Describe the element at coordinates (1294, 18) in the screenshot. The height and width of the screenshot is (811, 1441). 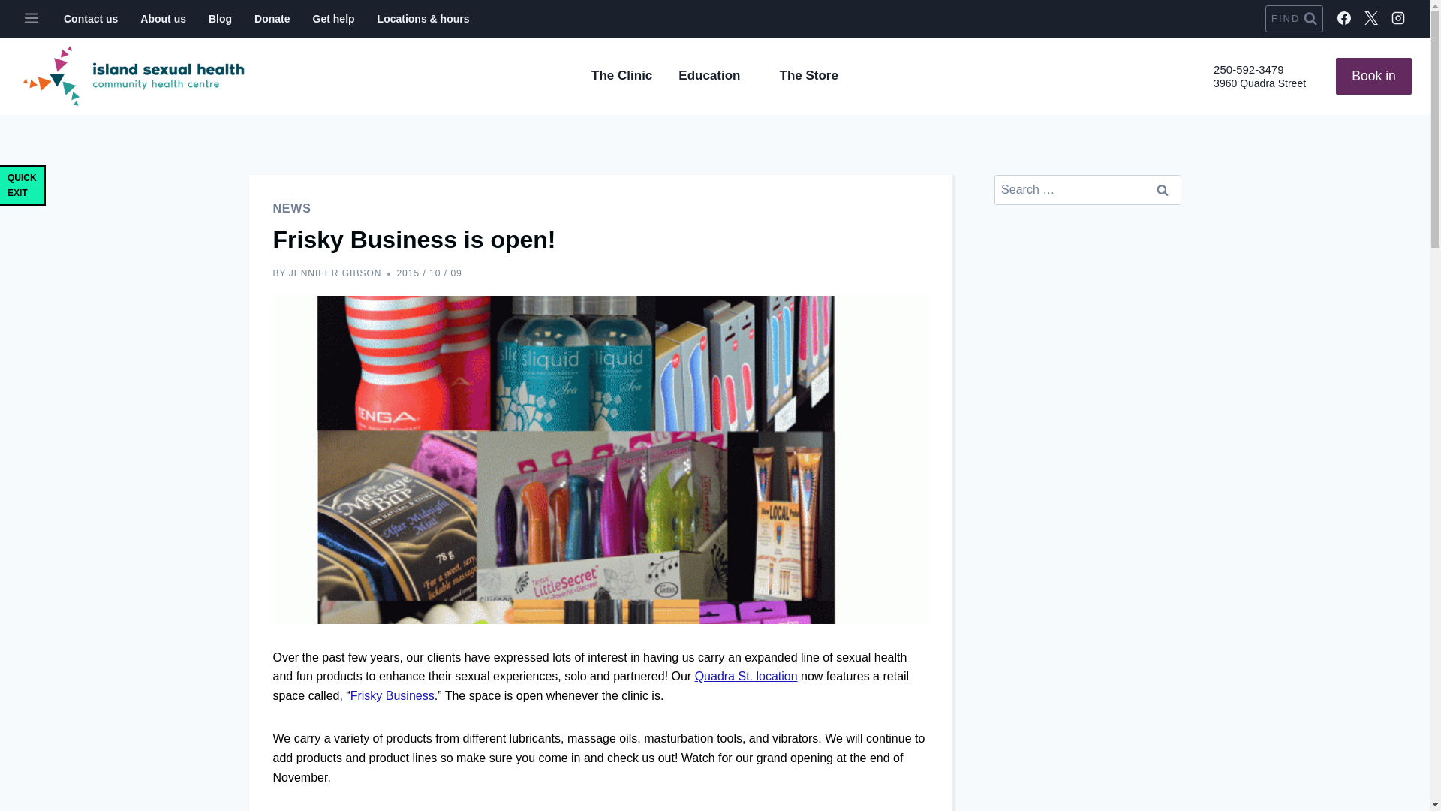
I see `FIND` at that location.